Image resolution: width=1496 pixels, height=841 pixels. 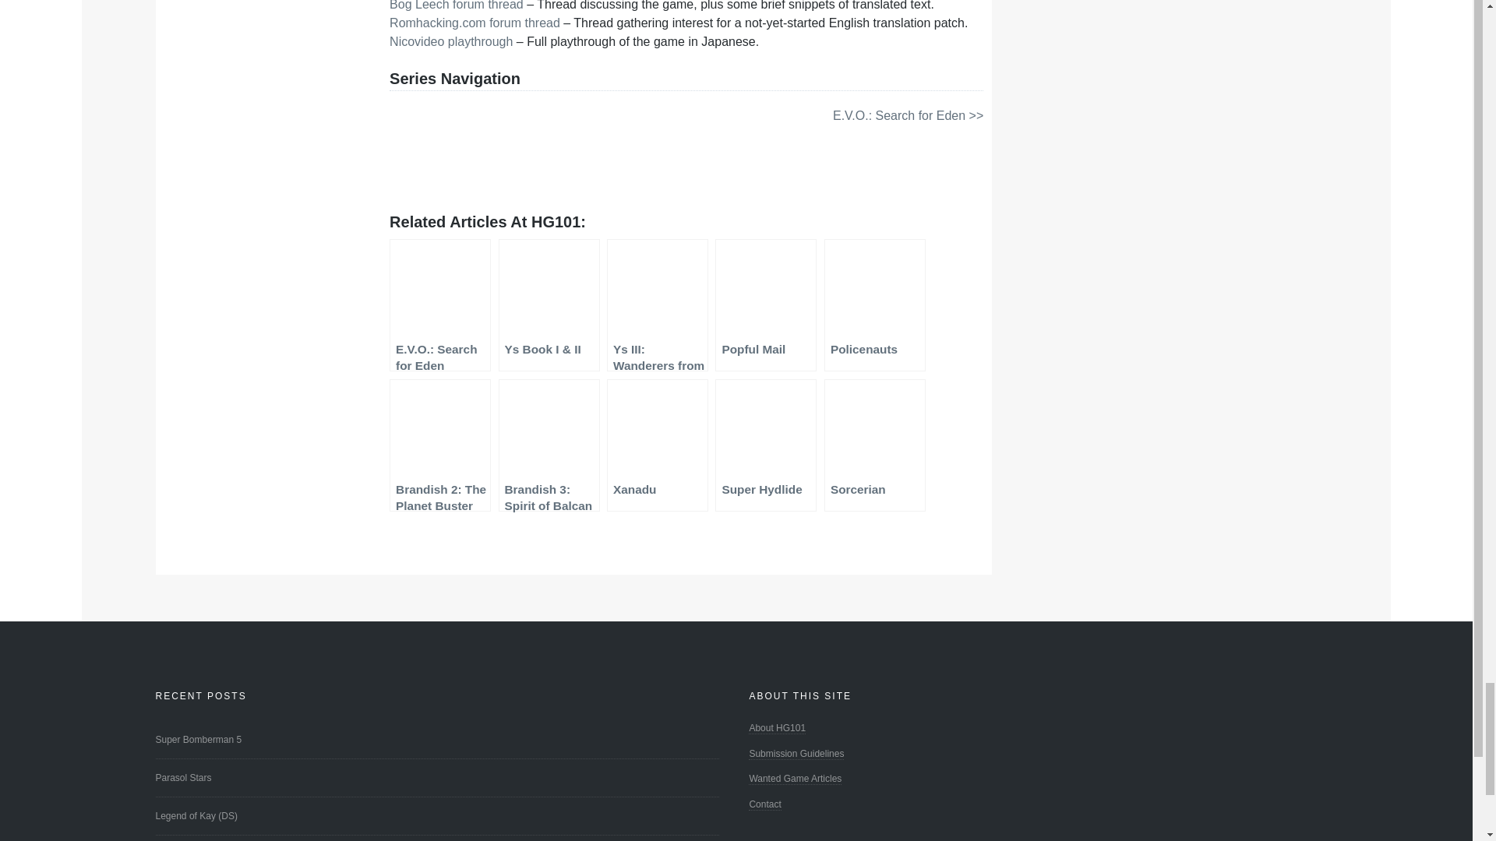 I want to click on Bog Leech forum thread, so click(x=457, y=5).